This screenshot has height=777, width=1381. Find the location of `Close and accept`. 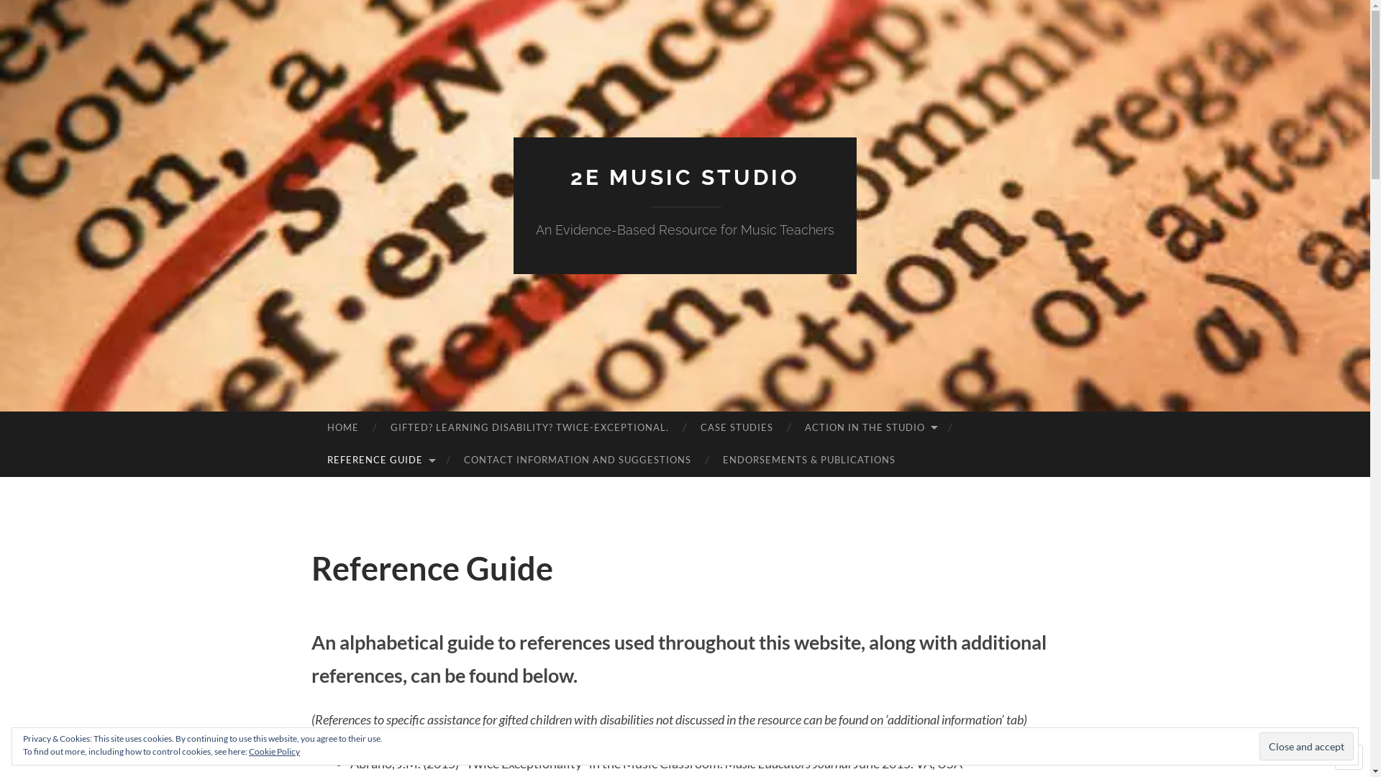

Close and accept is located at coordinates (1306, 746).